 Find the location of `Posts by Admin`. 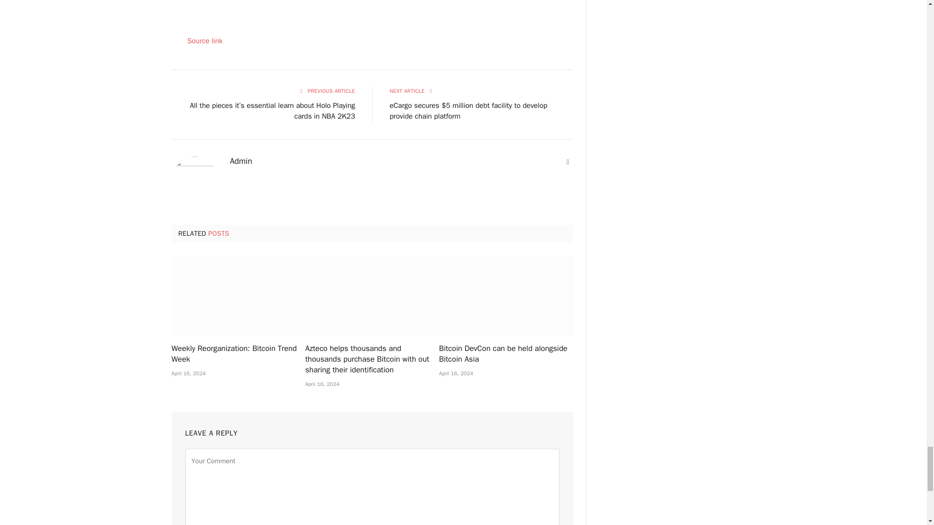

Posts by Admin is located at coordinates (241, 161).